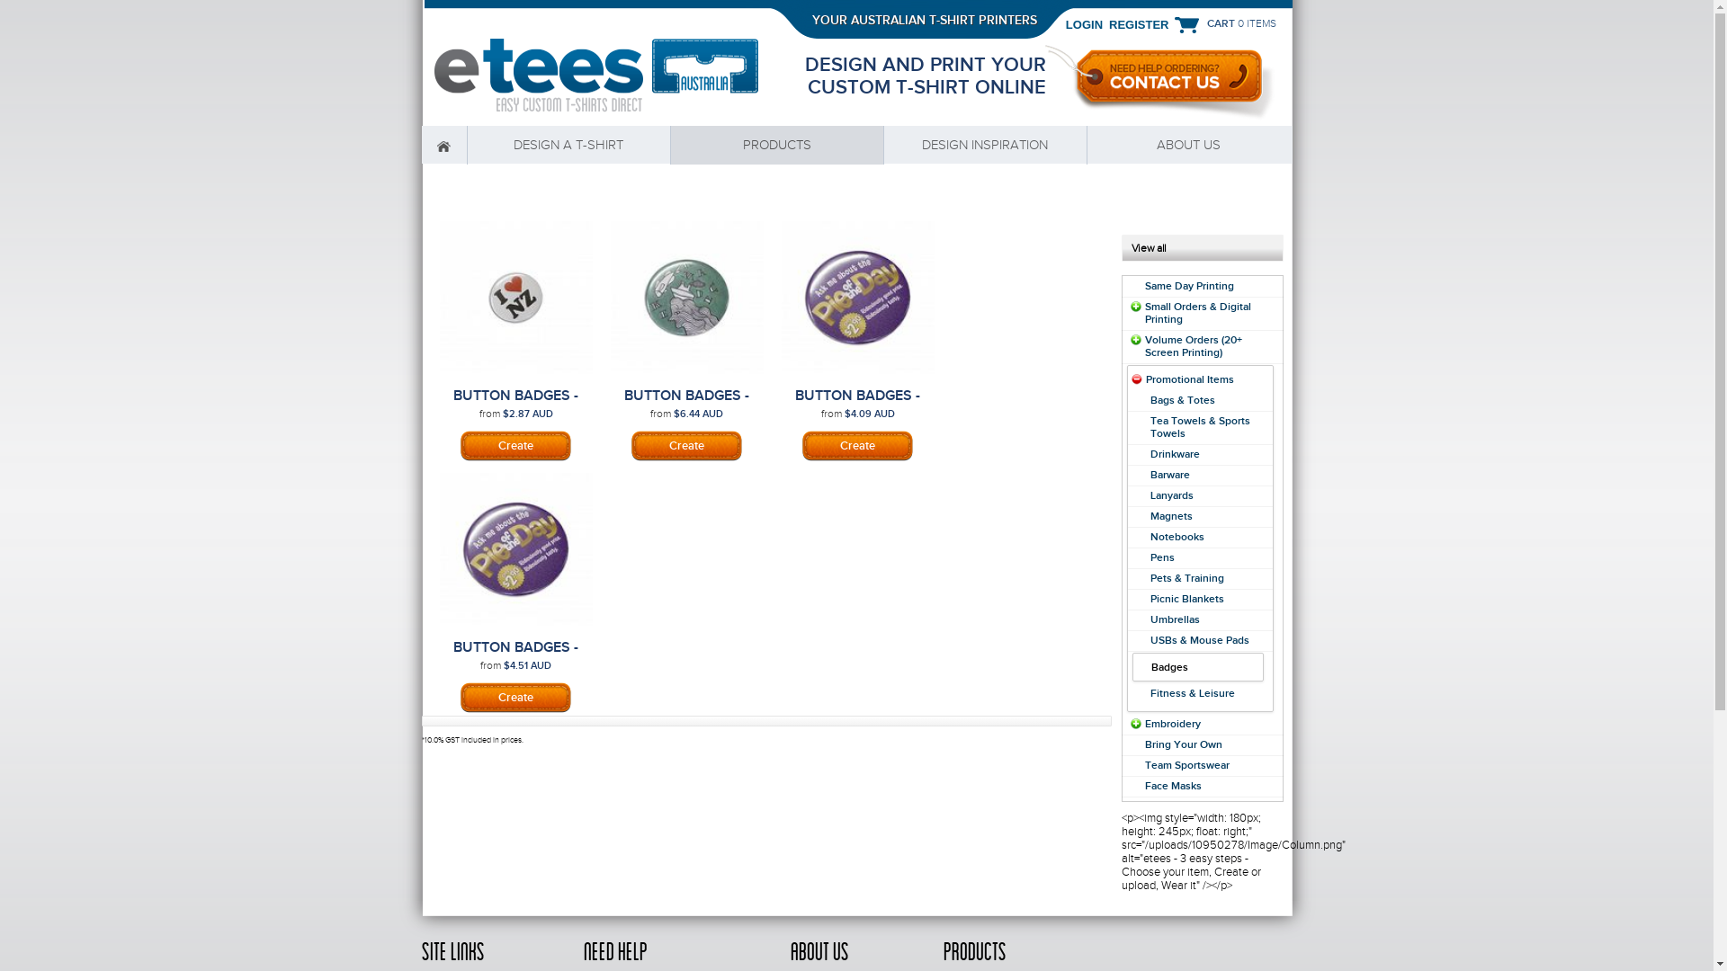 The width and height of the screenshot is (1727, 971). Describe the element at coordinates (1182, 400) in the screenshot. I see `Bags & Totes` at that location.